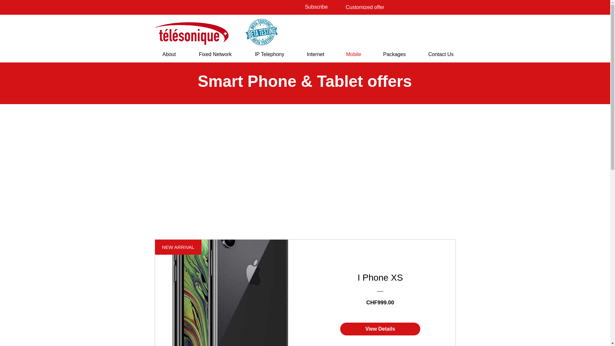 The image size is (615, 346). What do you see at coordinates (394, 54) in the screenshot?
I see `Customized offer` at bounding box center [394, 54].